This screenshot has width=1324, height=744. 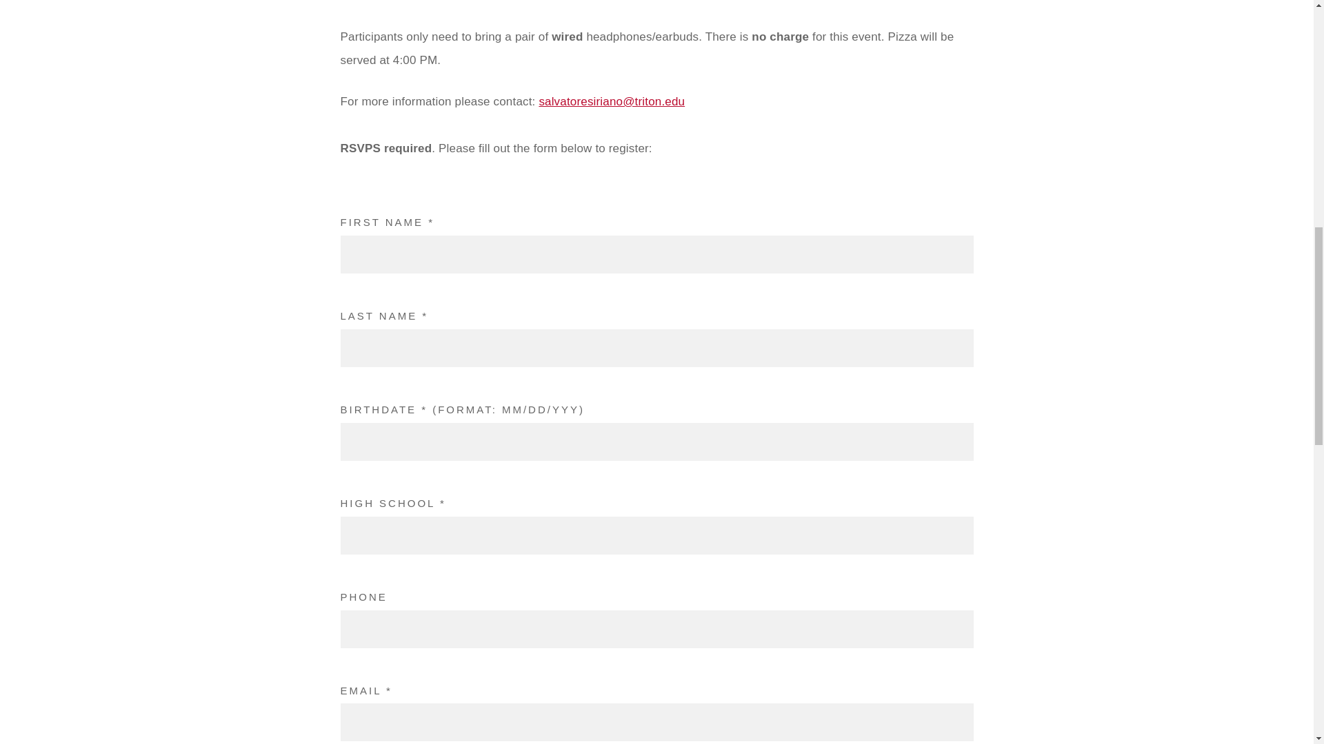 I want to click on Enter Valid Birthdate, so click(x=656, y=442).